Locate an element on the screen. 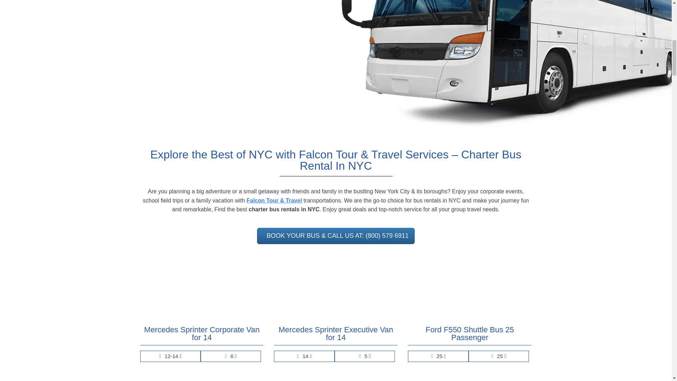  Mercedes Sprinter Executive Van for 14 is located at coordinates (336, 335).